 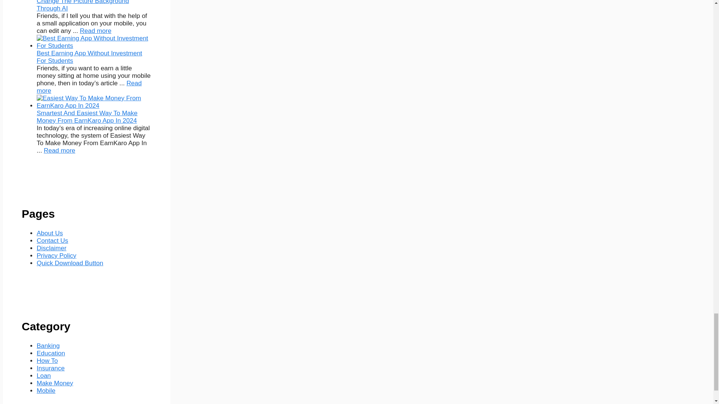 What do you see at coordinates (95, 31) in the screenshot?
I see `Change The Picture Background Through AI` at bounding box center [95, 31].